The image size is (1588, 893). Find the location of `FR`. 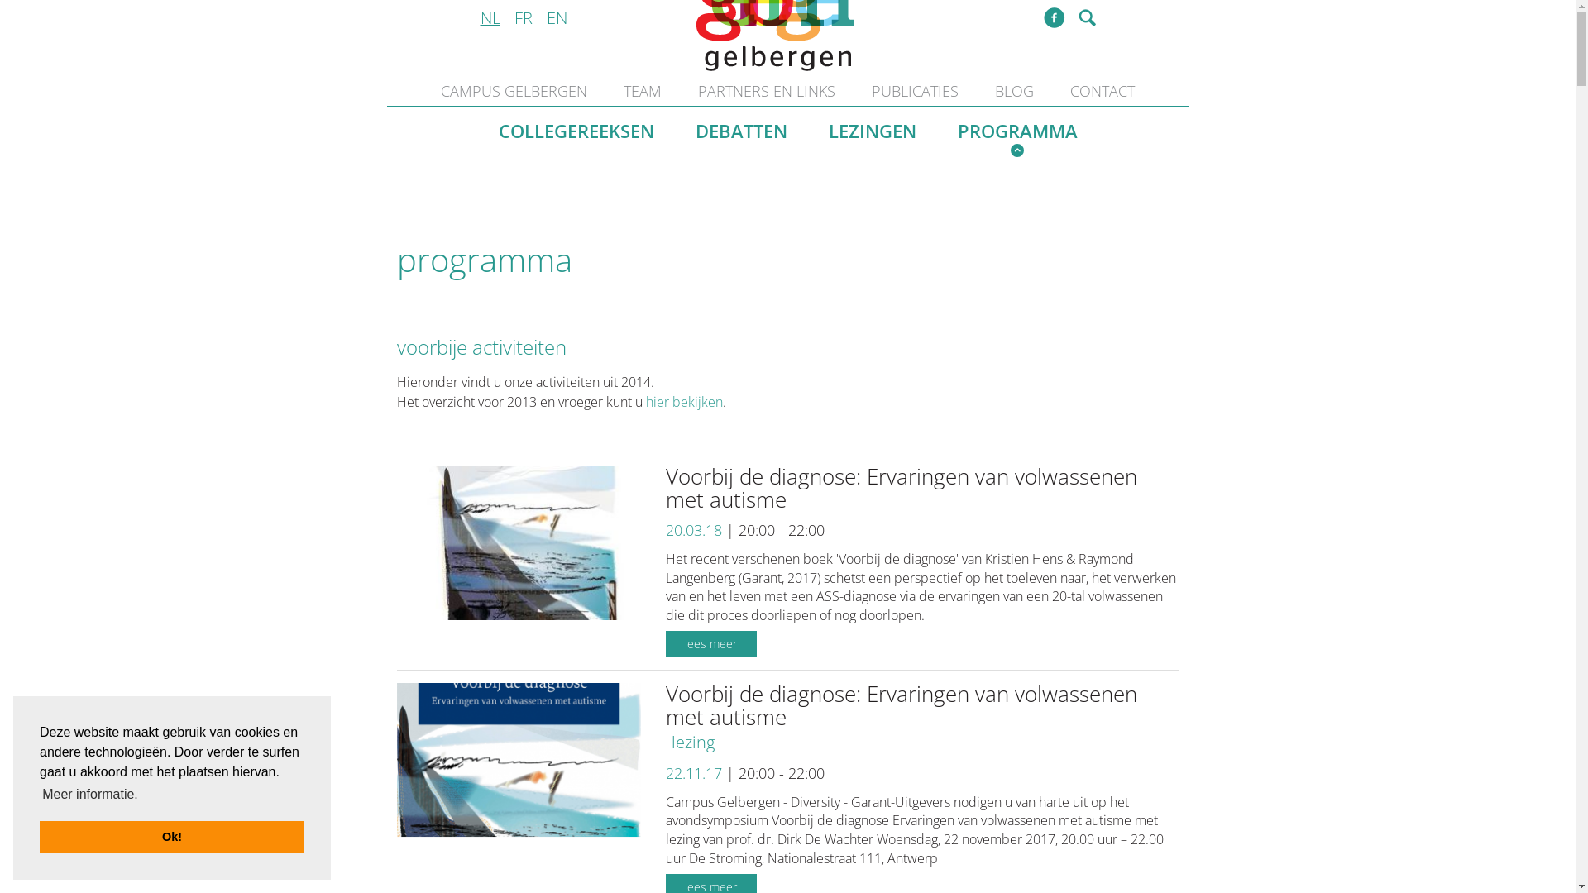

FR is located at coordinates (526, 17).